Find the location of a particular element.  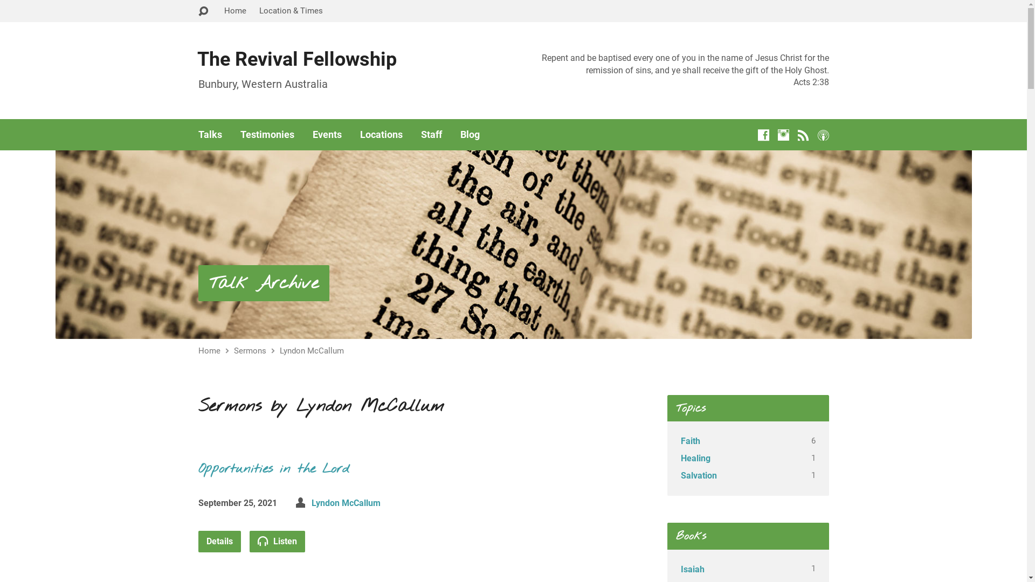

Sermons is located at coordinates (250, 351).